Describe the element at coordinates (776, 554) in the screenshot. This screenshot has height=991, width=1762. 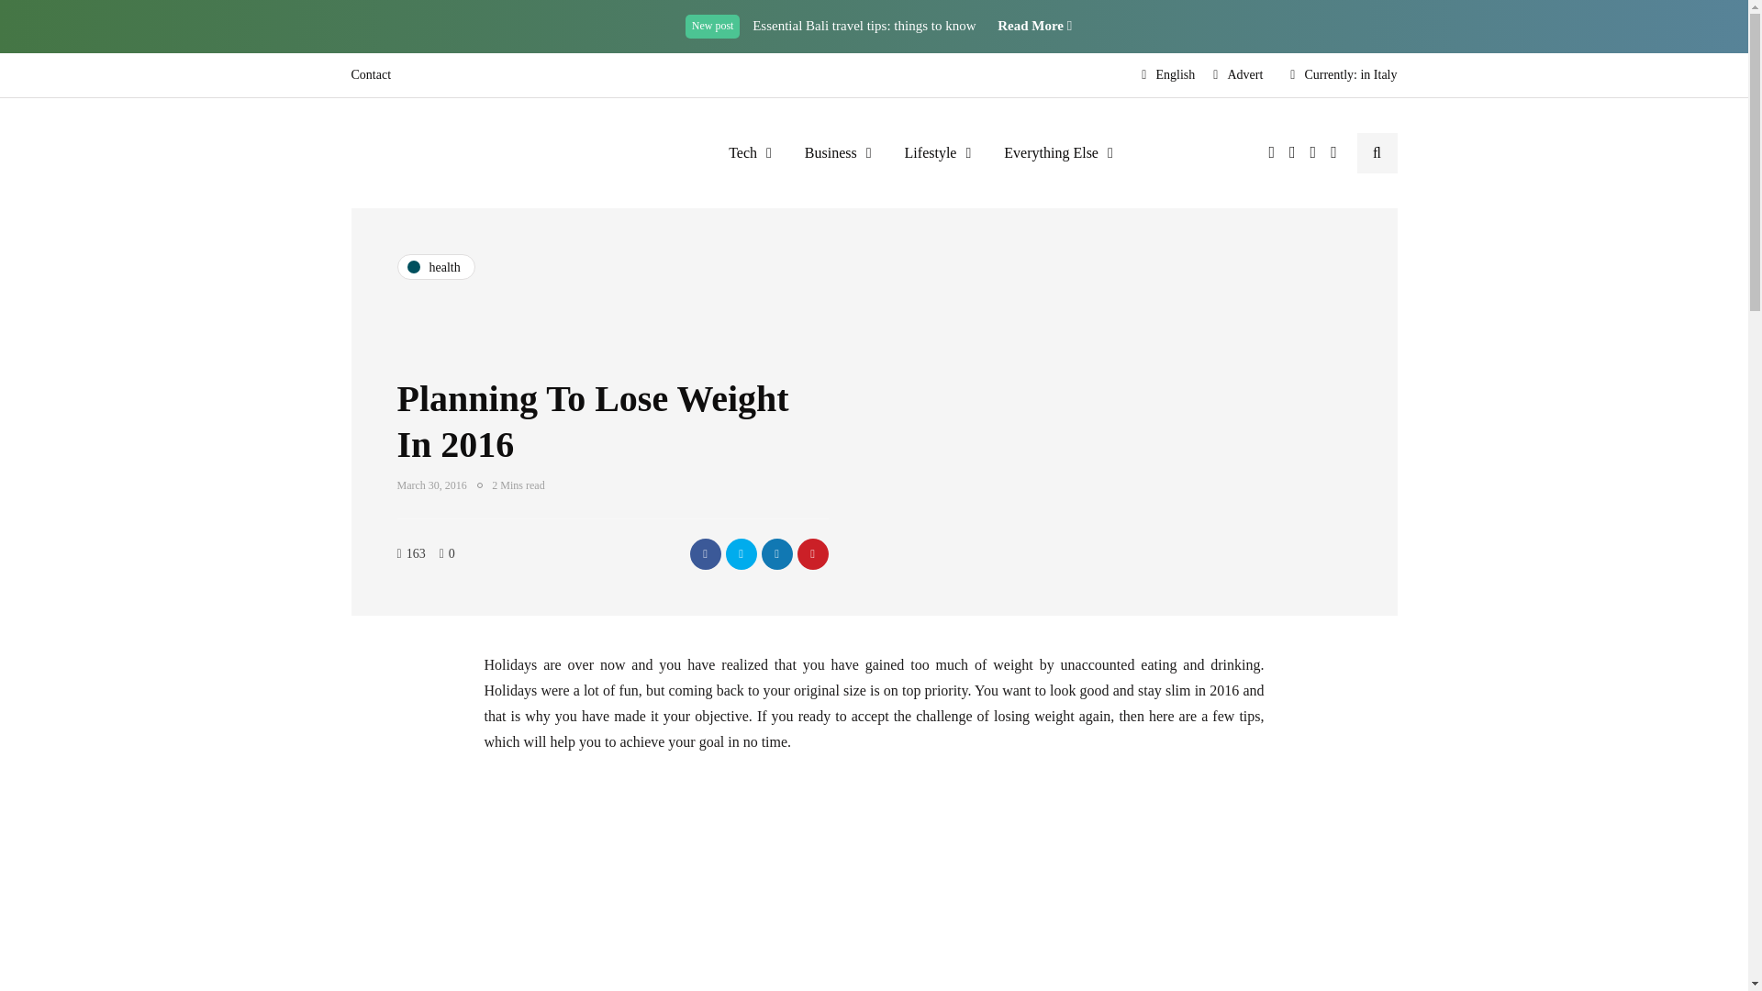
I see `Share with LinkedIn` at that location.